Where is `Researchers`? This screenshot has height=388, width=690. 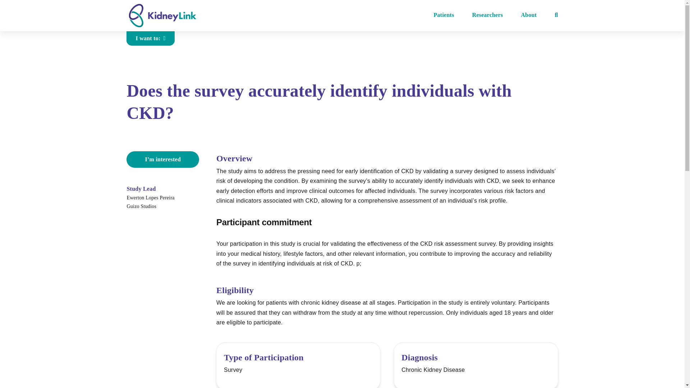 Researchers is located at coordinates (487, 15).